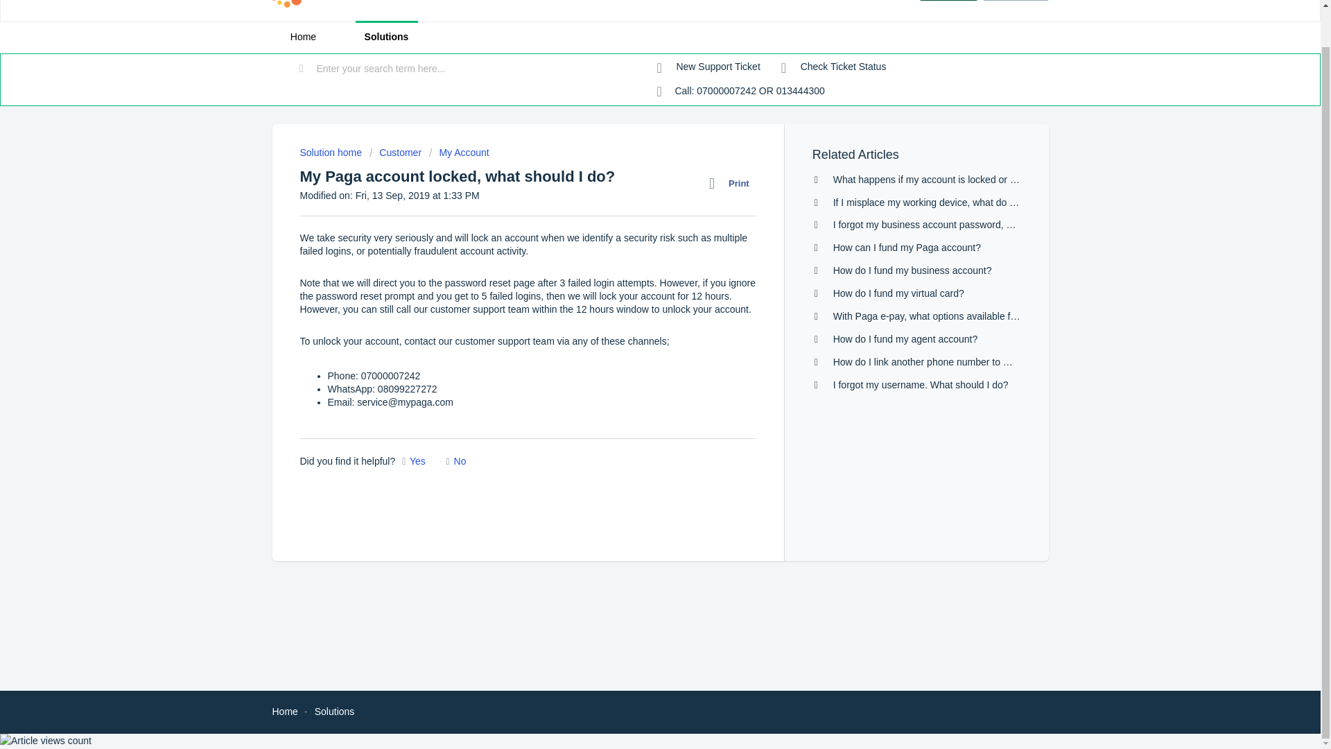 This screenshot has height=749, width=1331. Describe the element at coordinates (741, 92) in the screenshot. I see `Call: 07000007242 OR 013444300` at that location.